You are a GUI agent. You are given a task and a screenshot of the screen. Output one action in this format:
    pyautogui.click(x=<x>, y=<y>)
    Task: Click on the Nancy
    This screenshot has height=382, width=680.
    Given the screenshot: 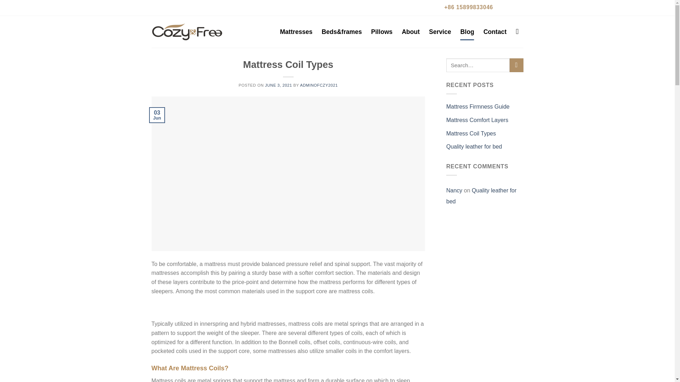 What is the action you would take?
    pyautogui.click(x=454, y=190)
    